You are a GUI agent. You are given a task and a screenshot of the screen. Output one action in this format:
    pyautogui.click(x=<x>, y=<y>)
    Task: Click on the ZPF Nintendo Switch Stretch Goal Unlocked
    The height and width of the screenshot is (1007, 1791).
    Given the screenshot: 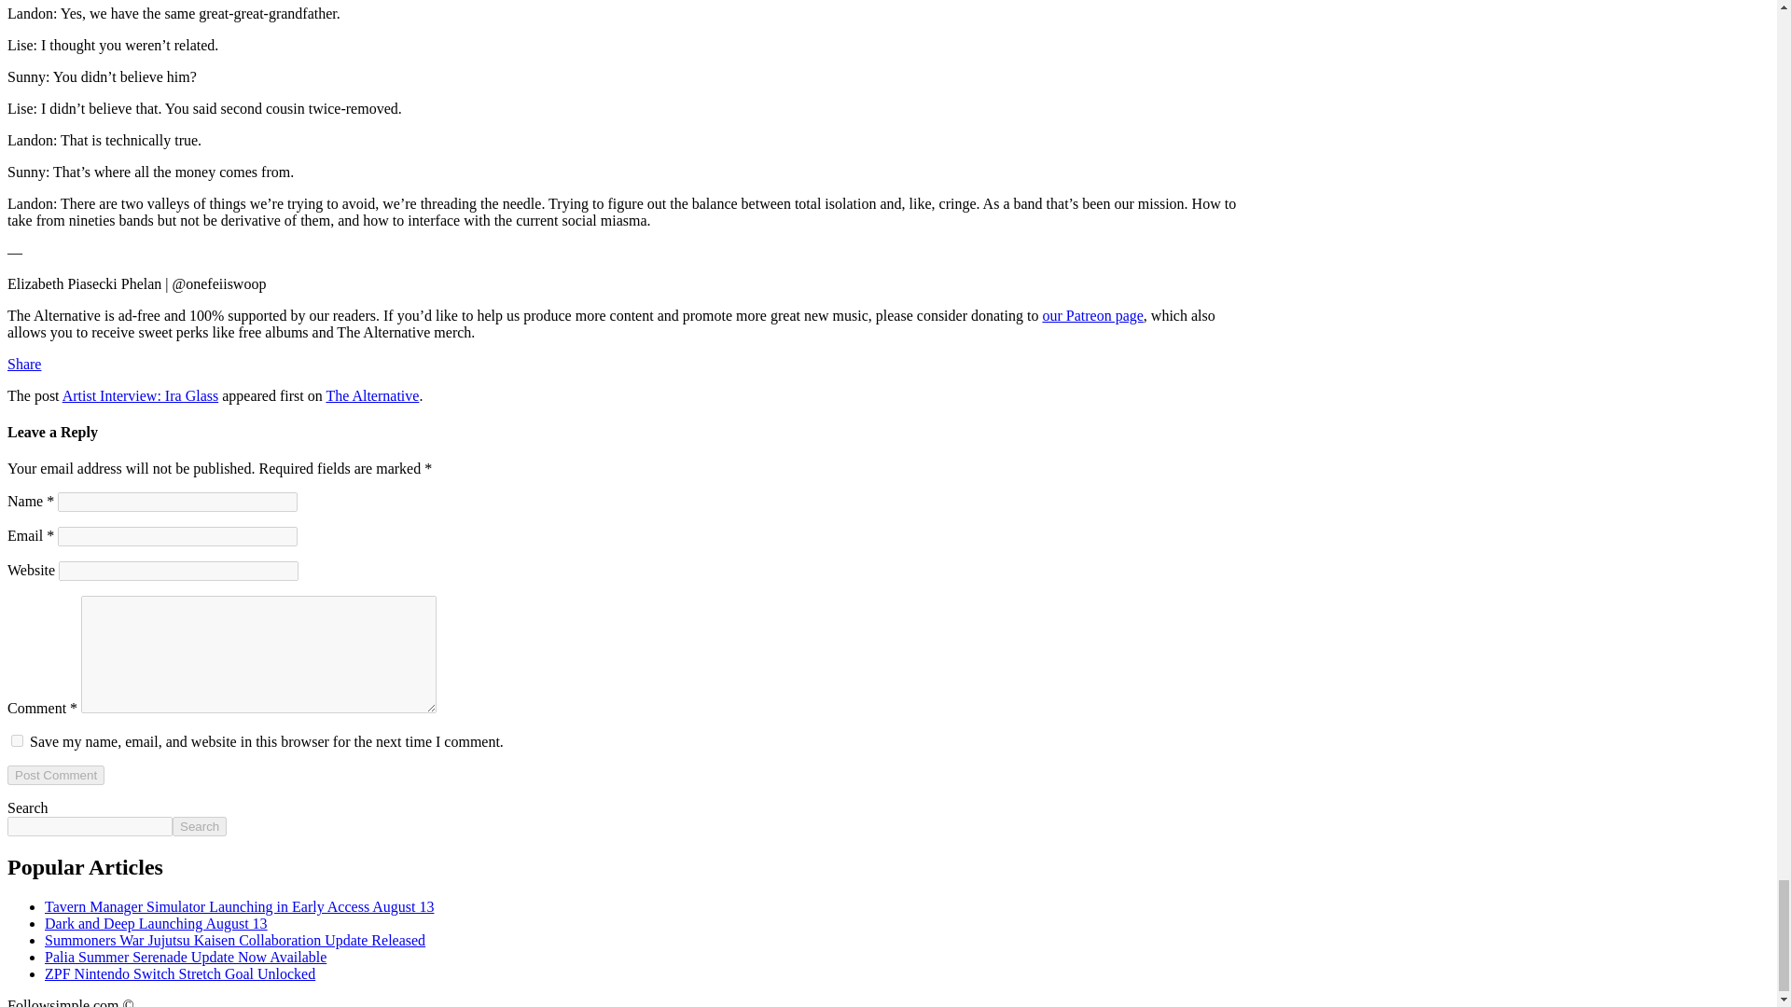 What is the action you would take?
    pyautogui.click(x=179, y=973)
    